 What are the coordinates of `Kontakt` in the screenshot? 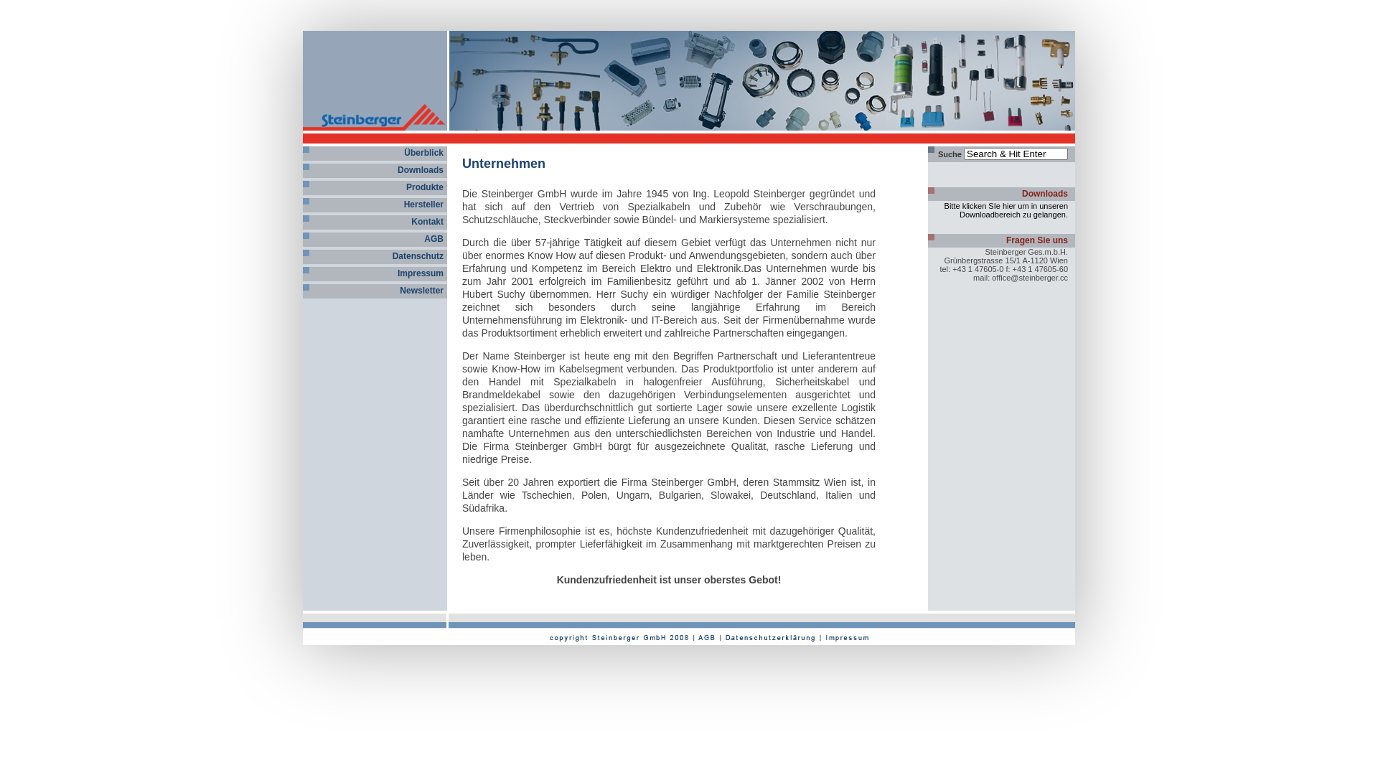 It's located at (428, 222).